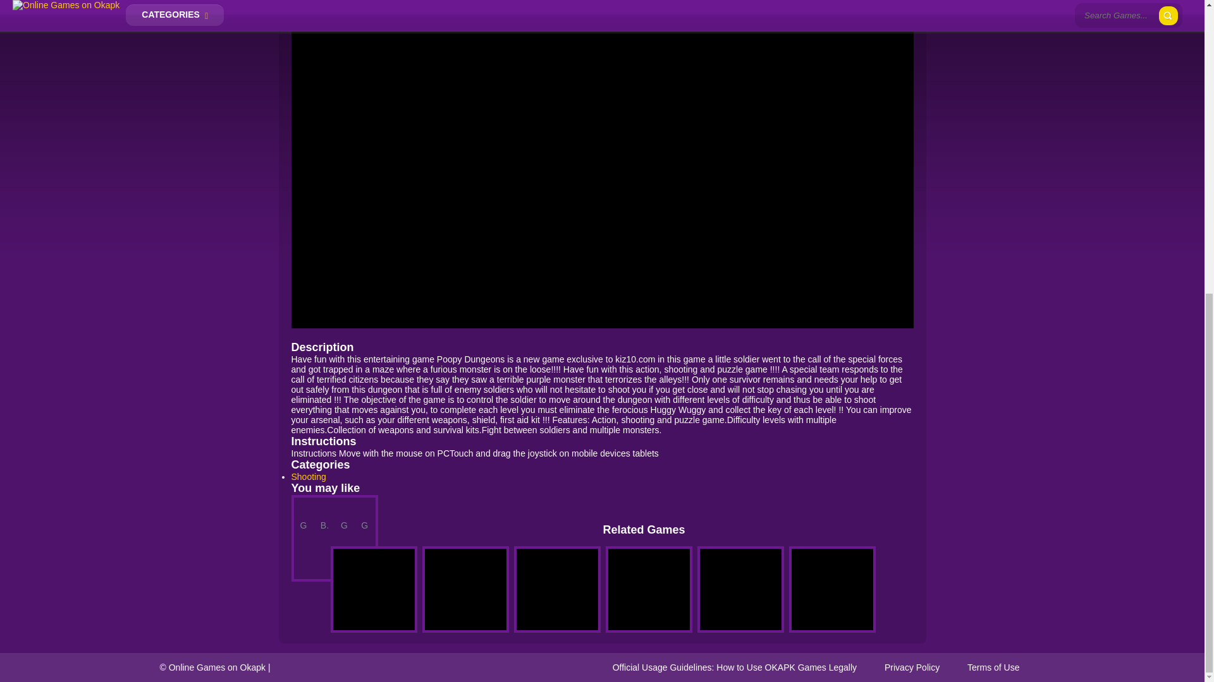 This screenshot has width=1214, height=682. Describe the element at coordinates (345, 513) in the screenshot. I see `Fitness Girls Dress Up 3` at that location.